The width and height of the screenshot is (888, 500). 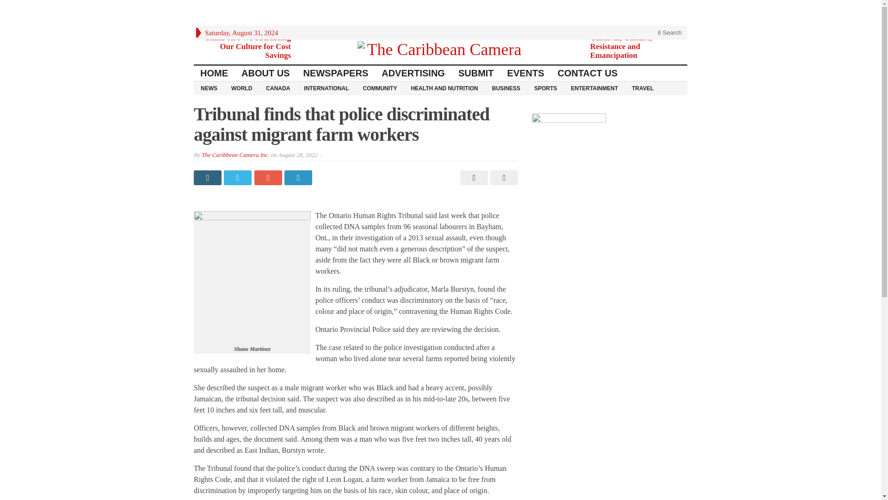 I want to click on Share on Facebook, so click(x=208, y=178).